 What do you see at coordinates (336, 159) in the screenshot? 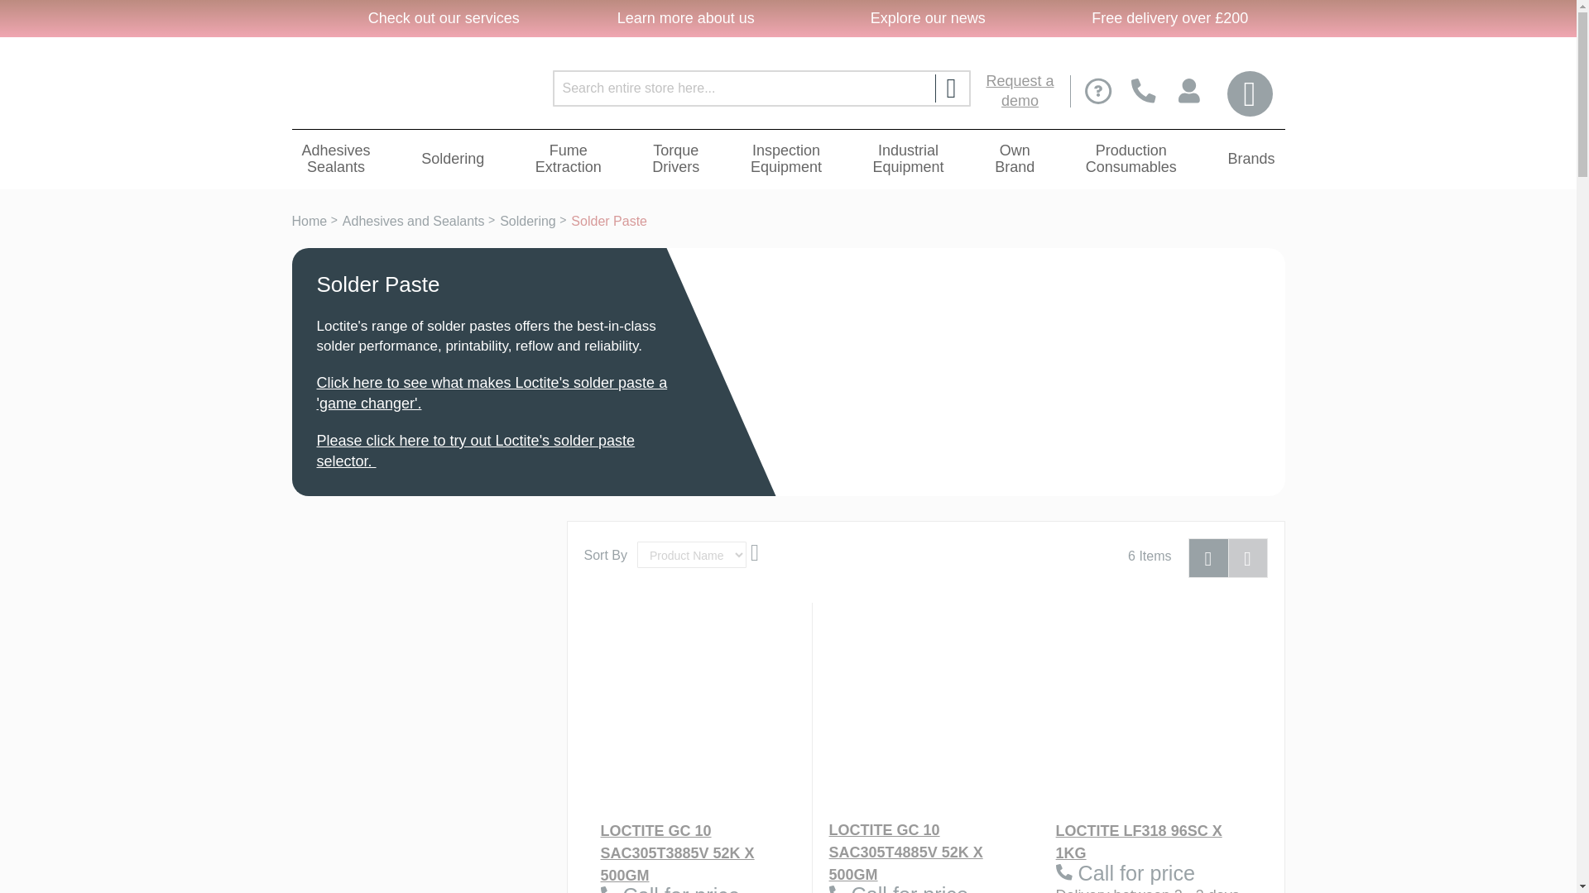
I see `Adhesives Sealants` at bounding box center [336, 159].